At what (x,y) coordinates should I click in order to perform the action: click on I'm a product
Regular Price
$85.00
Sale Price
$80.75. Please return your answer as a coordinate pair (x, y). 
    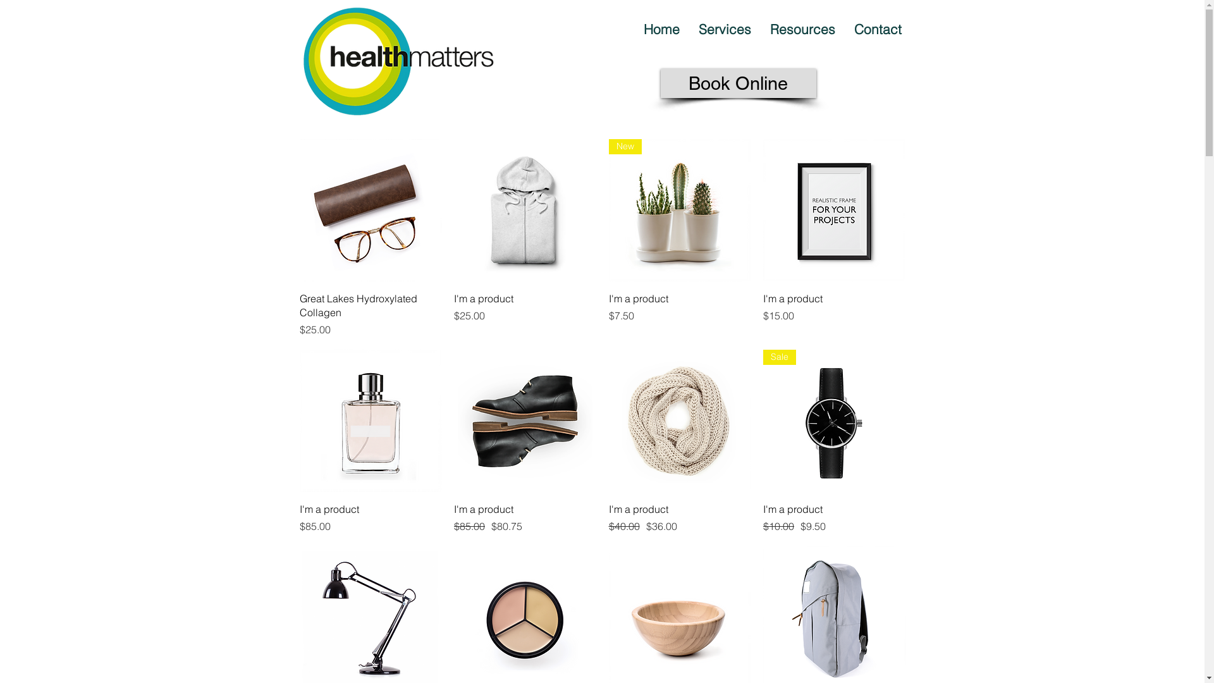
    Looking at the image, I should click on (525, 518).